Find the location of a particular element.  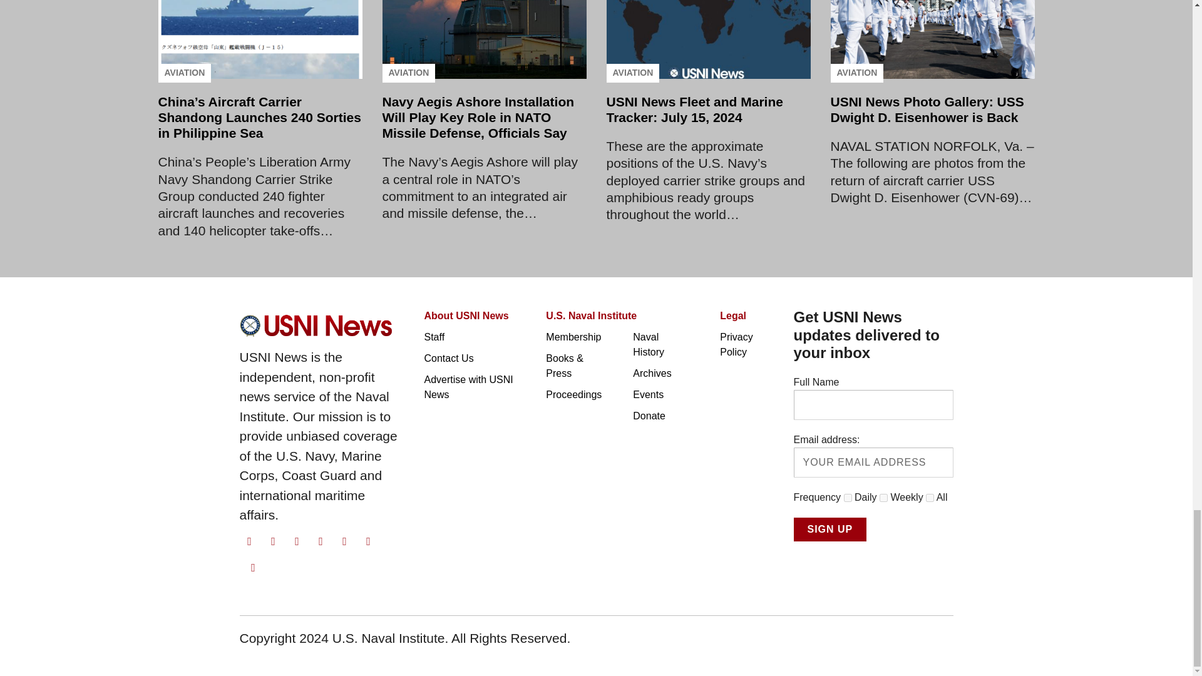

bf28bbb352 is located at coordinates (884, 498).